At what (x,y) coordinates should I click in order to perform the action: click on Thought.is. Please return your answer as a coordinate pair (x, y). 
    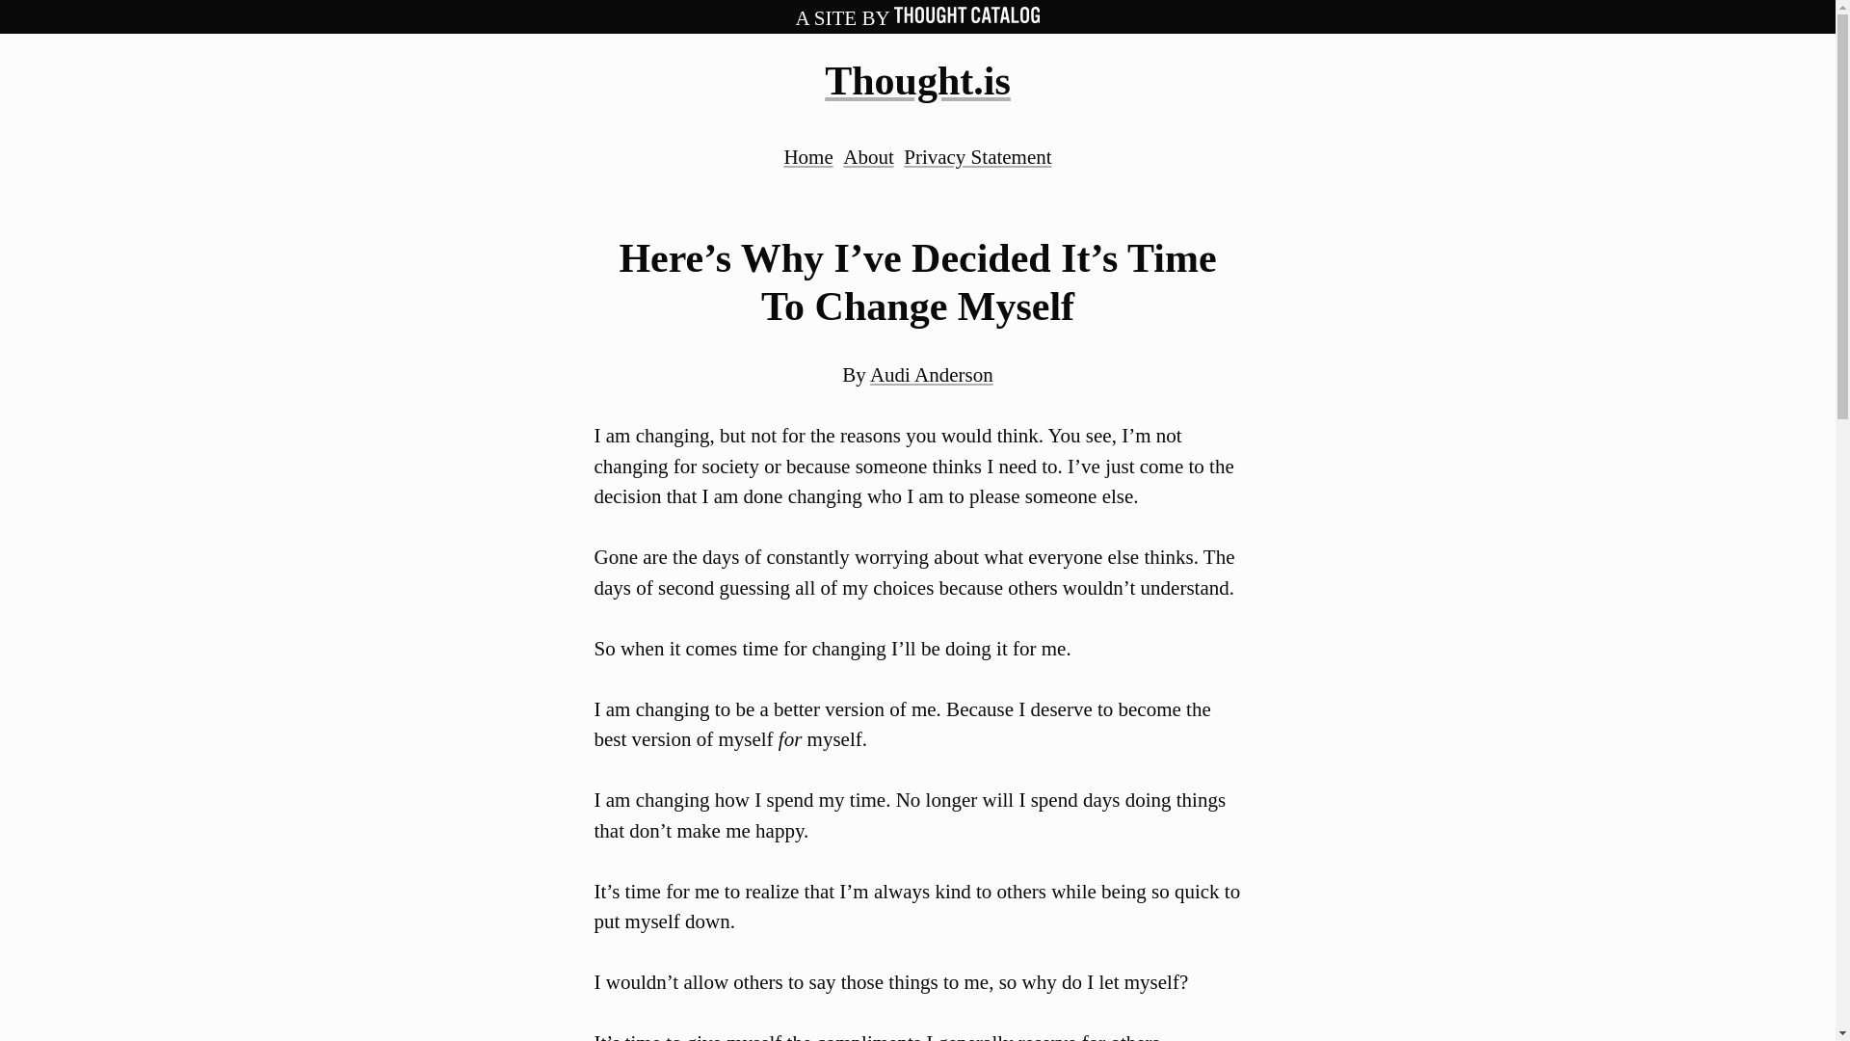
    Looking at the image, I should click on (917, 80).